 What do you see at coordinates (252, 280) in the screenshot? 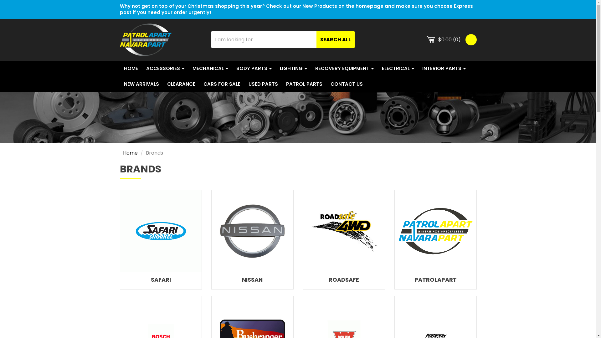
I see `NISSAN` at bounding box center [252, 280].